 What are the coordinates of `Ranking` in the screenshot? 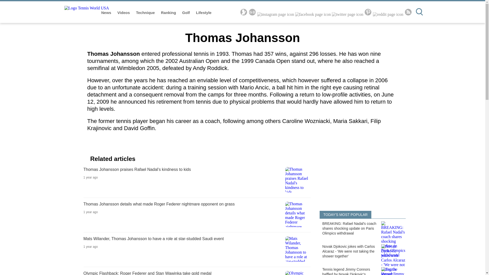 It's located at (169, 13).